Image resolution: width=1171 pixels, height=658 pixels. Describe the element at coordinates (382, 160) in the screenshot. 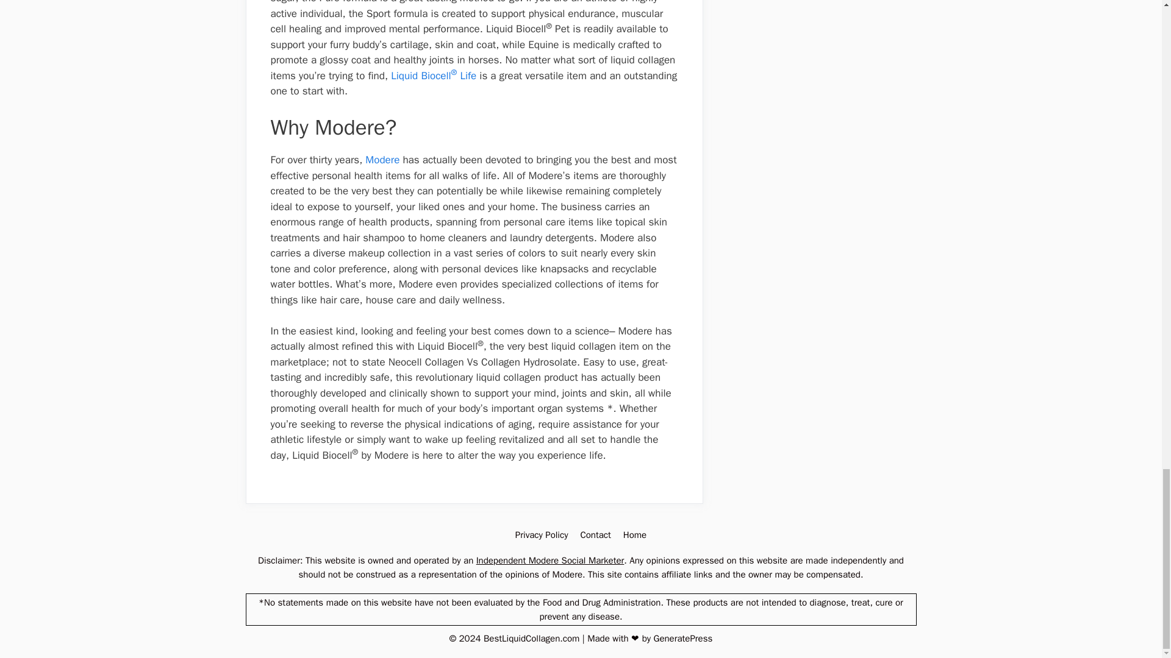

I see `Modere` at that location.